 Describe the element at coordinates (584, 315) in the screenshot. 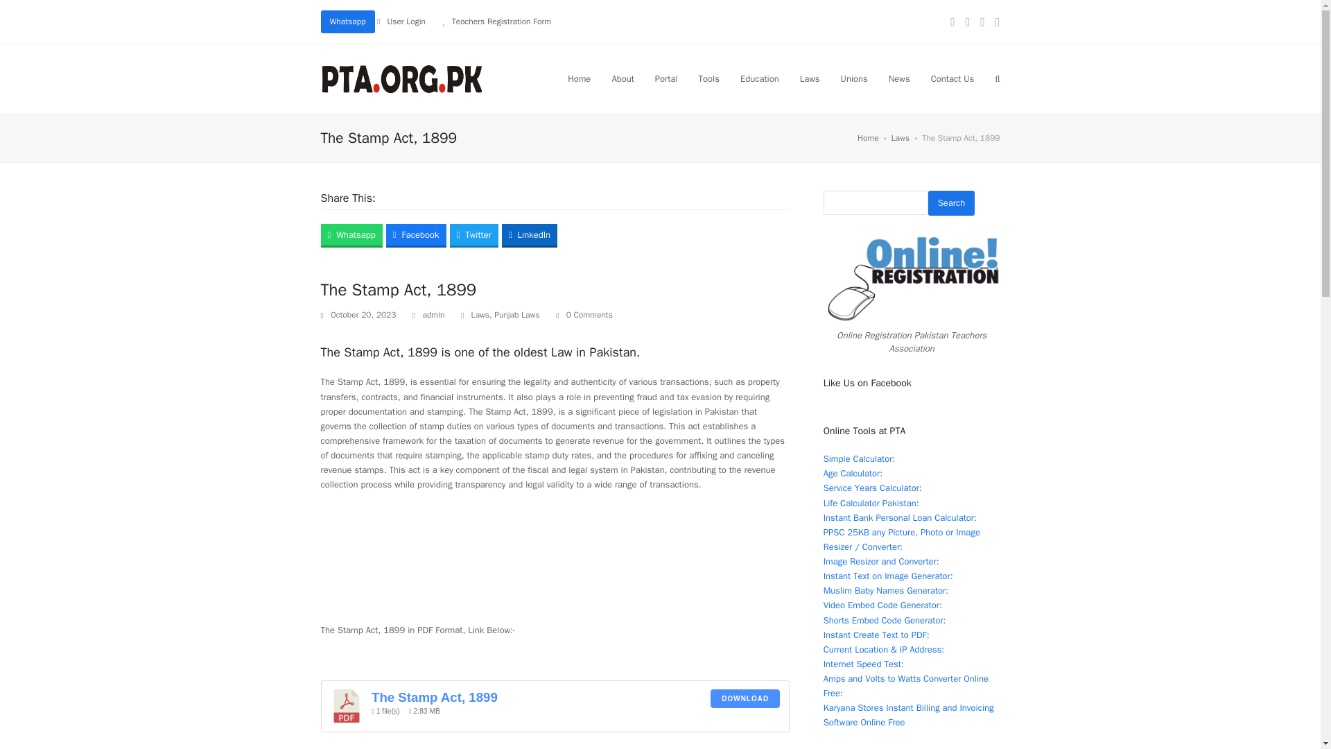

I see `0 Comments` at that location.